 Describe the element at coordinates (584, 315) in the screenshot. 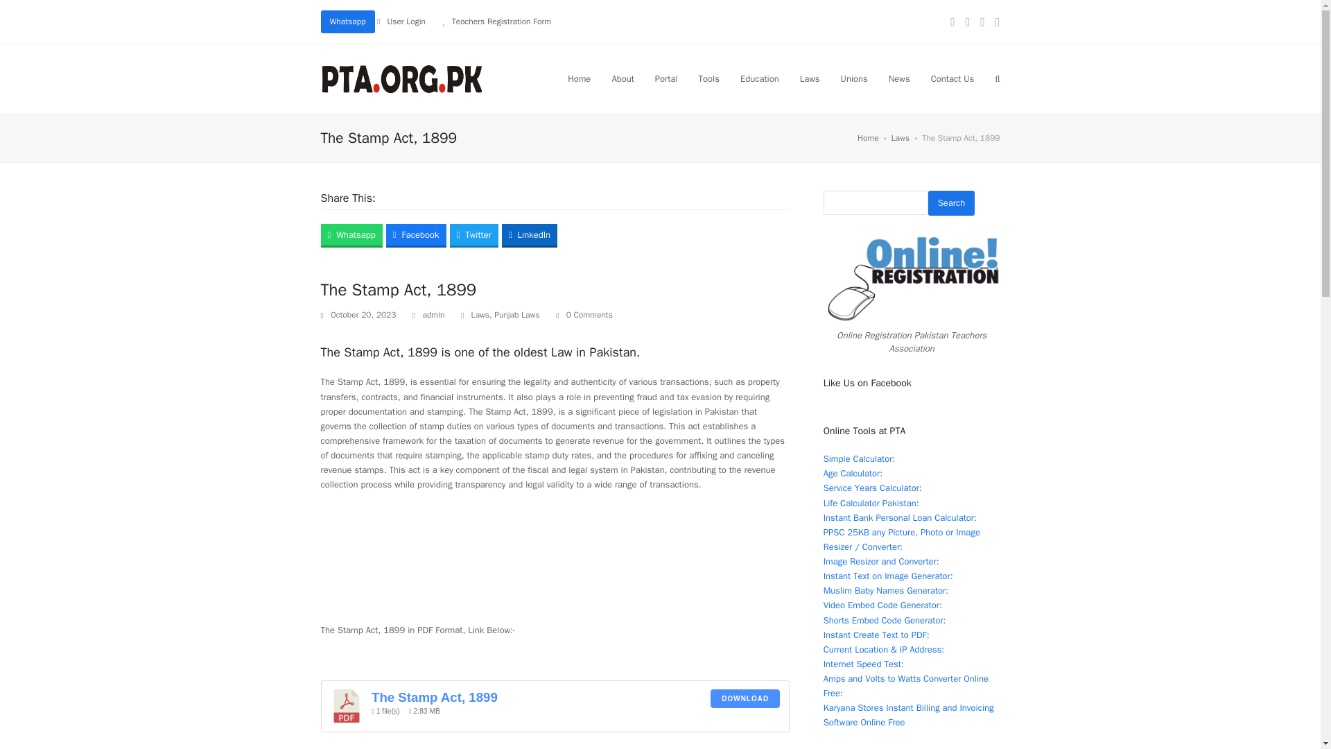

I see `0 Comments` at that location.